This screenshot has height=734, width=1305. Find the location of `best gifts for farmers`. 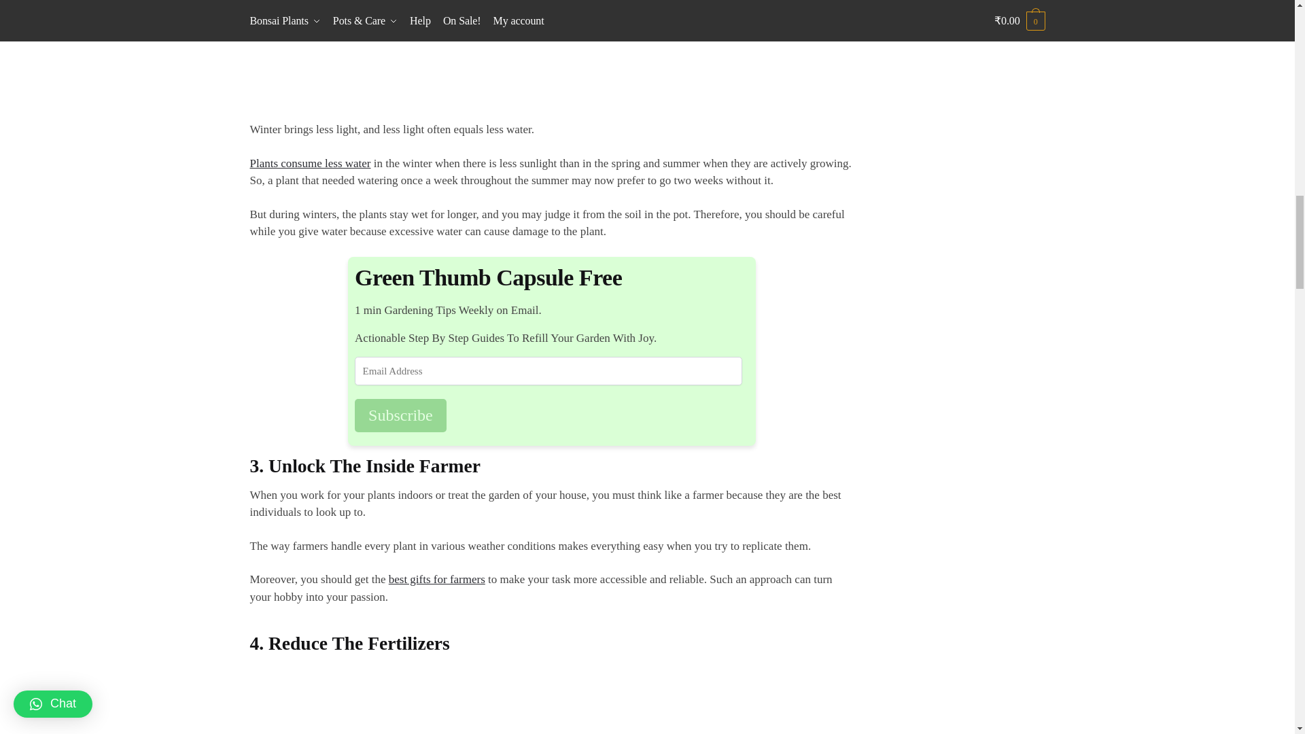

best gifts for farmers is located at coordinates (437, 579).